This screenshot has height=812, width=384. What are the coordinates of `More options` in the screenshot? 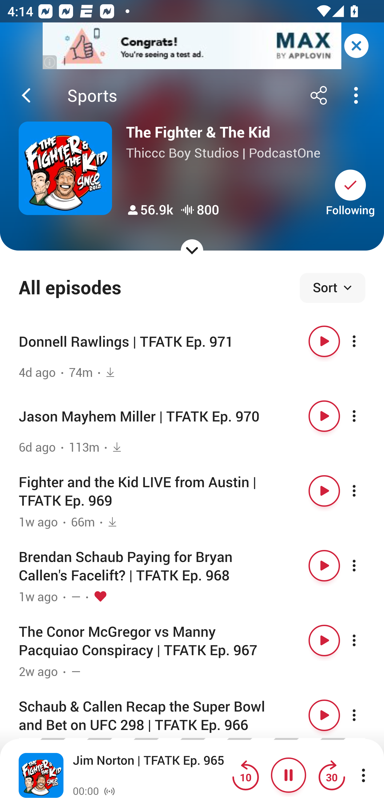 It's located at (363, 640).